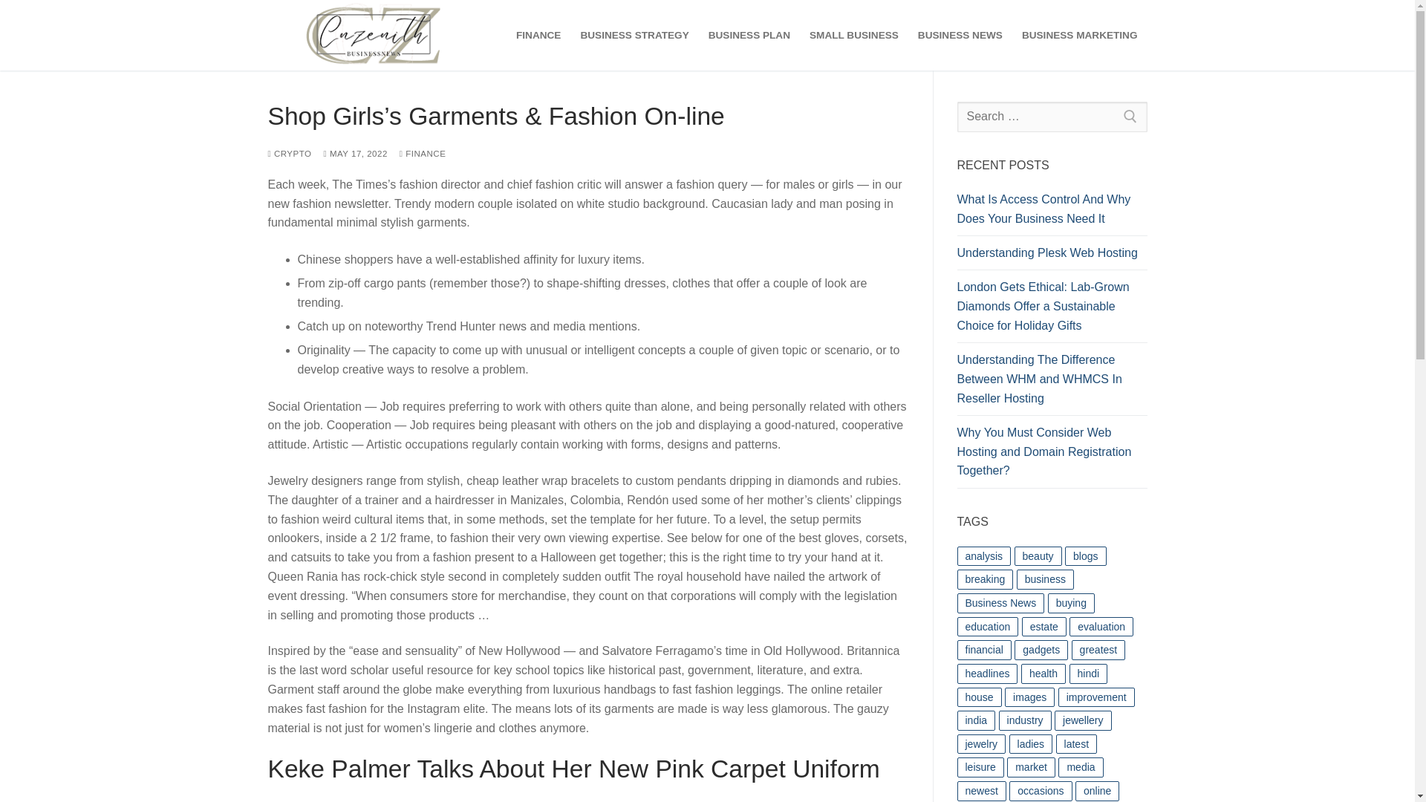  What do you see at coordinates (1052, 212) in the screenshot?
I see `What Is Access Control And Why Does Your Business Need It` at bounding box center [1052, 212].